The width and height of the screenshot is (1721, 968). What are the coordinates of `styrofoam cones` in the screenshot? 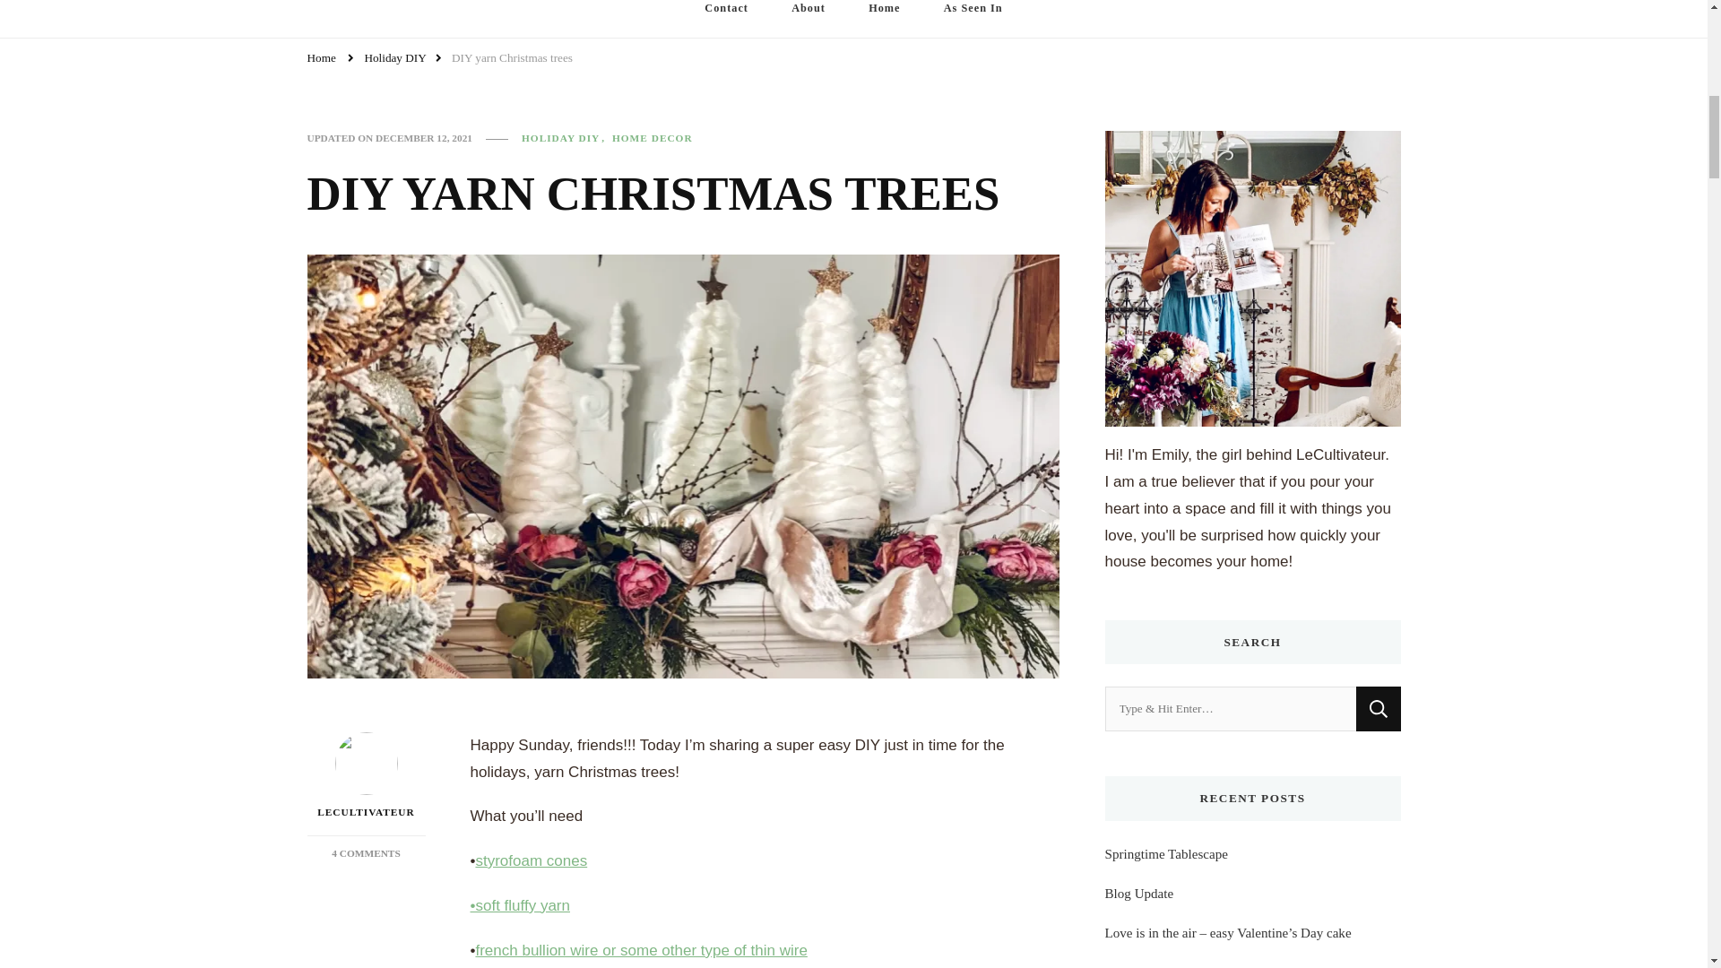 It's located at (653, 138).